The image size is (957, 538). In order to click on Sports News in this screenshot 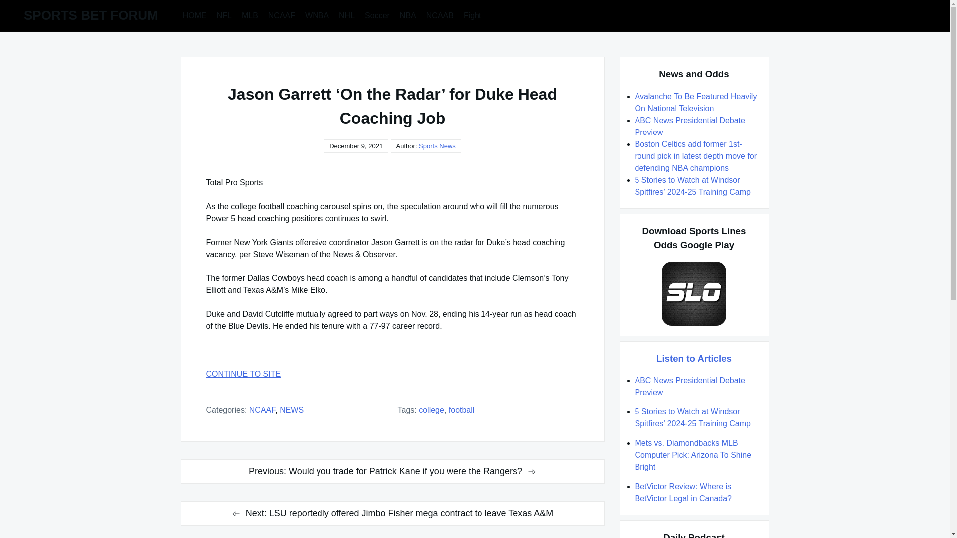, I will do `click(437, 146)`.